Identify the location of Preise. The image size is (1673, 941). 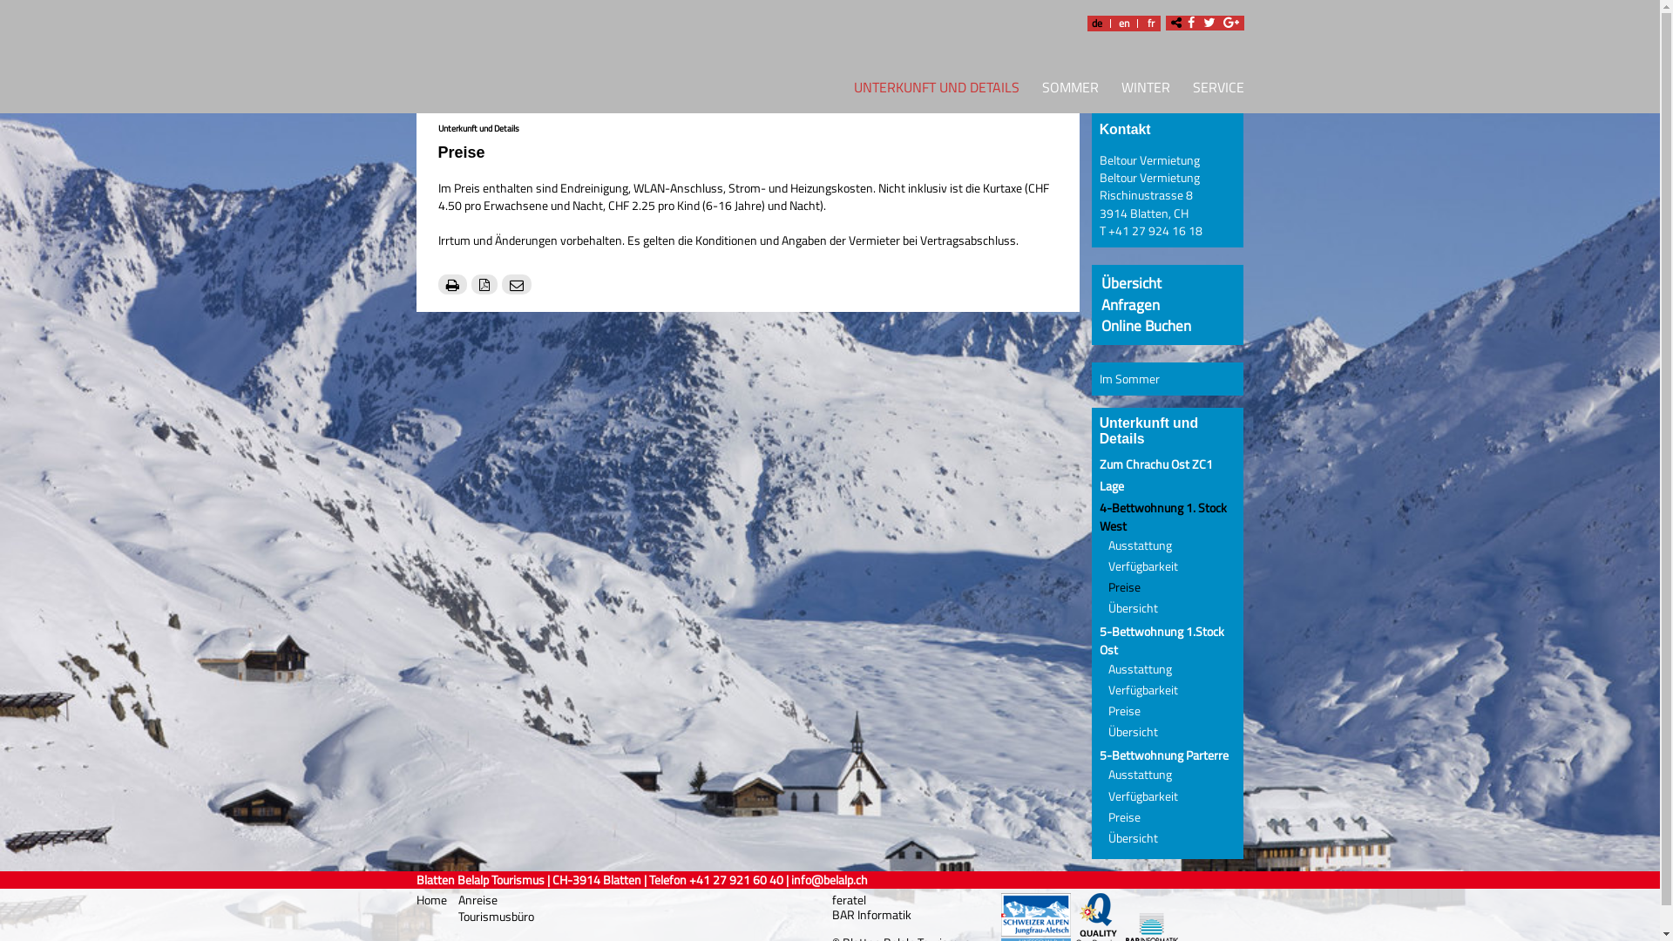
(1124, 587).